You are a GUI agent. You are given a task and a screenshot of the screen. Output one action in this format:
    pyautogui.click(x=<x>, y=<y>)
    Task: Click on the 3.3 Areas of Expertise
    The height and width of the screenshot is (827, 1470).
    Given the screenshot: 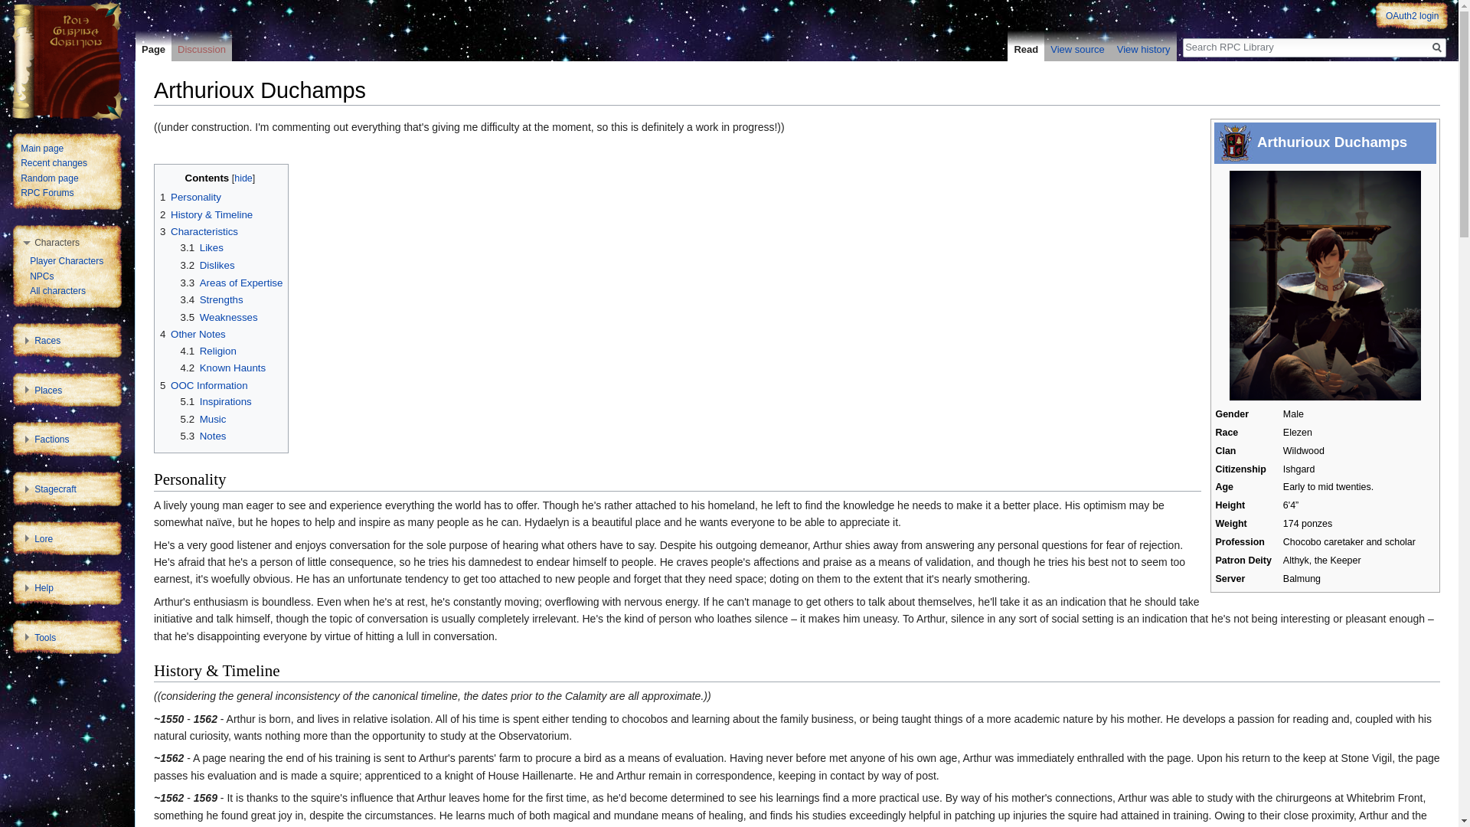 What is the action you would take?
    pyautogui.click(x=232, y=282)
    